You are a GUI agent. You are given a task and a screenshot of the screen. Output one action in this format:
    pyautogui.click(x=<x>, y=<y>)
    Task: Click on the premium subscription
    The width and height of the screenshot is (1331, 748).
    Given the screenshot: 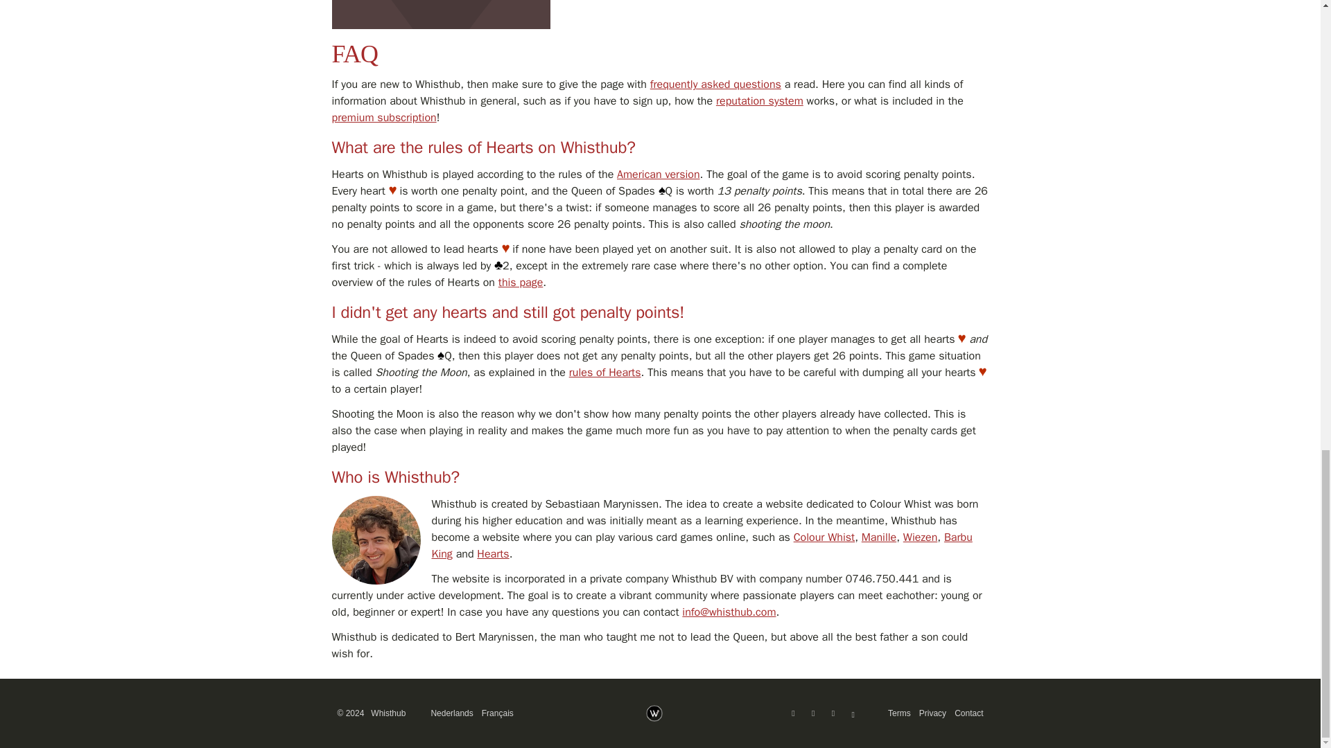 What is the action you would take?
    pyautogui.click(x=384, y=118)
    